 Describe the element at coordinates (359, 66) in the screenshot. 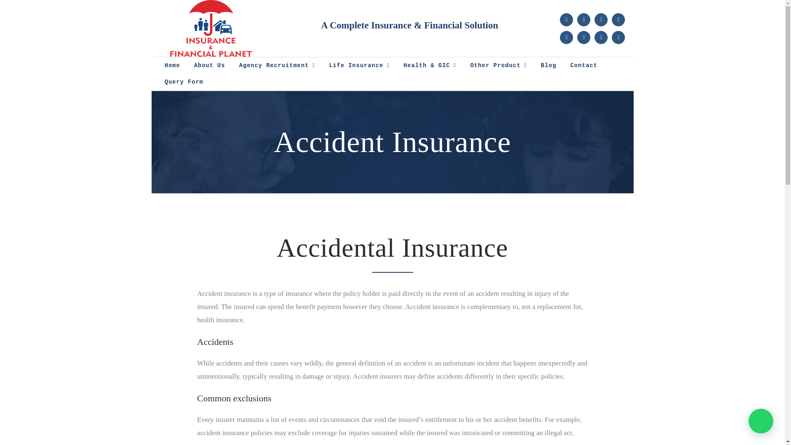

I see `Life Insurance` at that location.